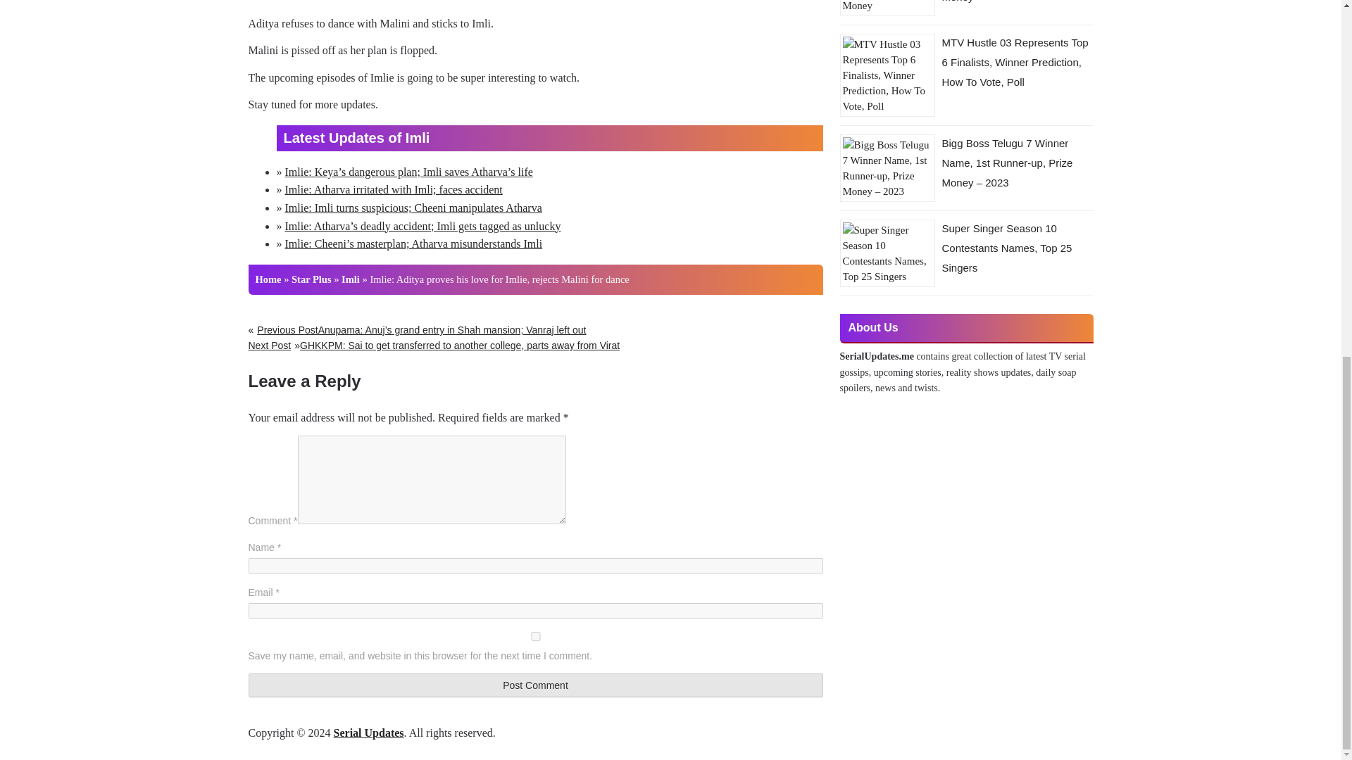 The width and height of the screenshot is (1352, 760). Describe the element at coordinates (351, 279) in the screenshot. I see `Imli` at that location.